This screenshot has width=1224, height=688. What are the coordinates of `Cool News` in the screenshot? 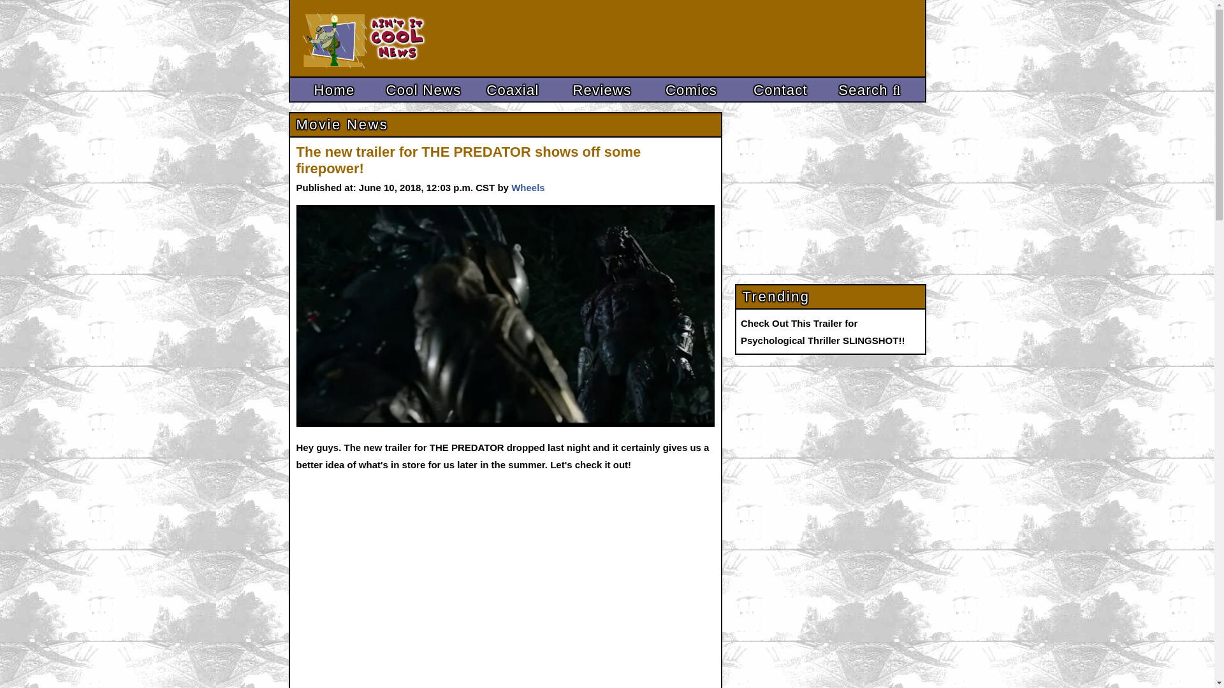 It's located at (423, 90).